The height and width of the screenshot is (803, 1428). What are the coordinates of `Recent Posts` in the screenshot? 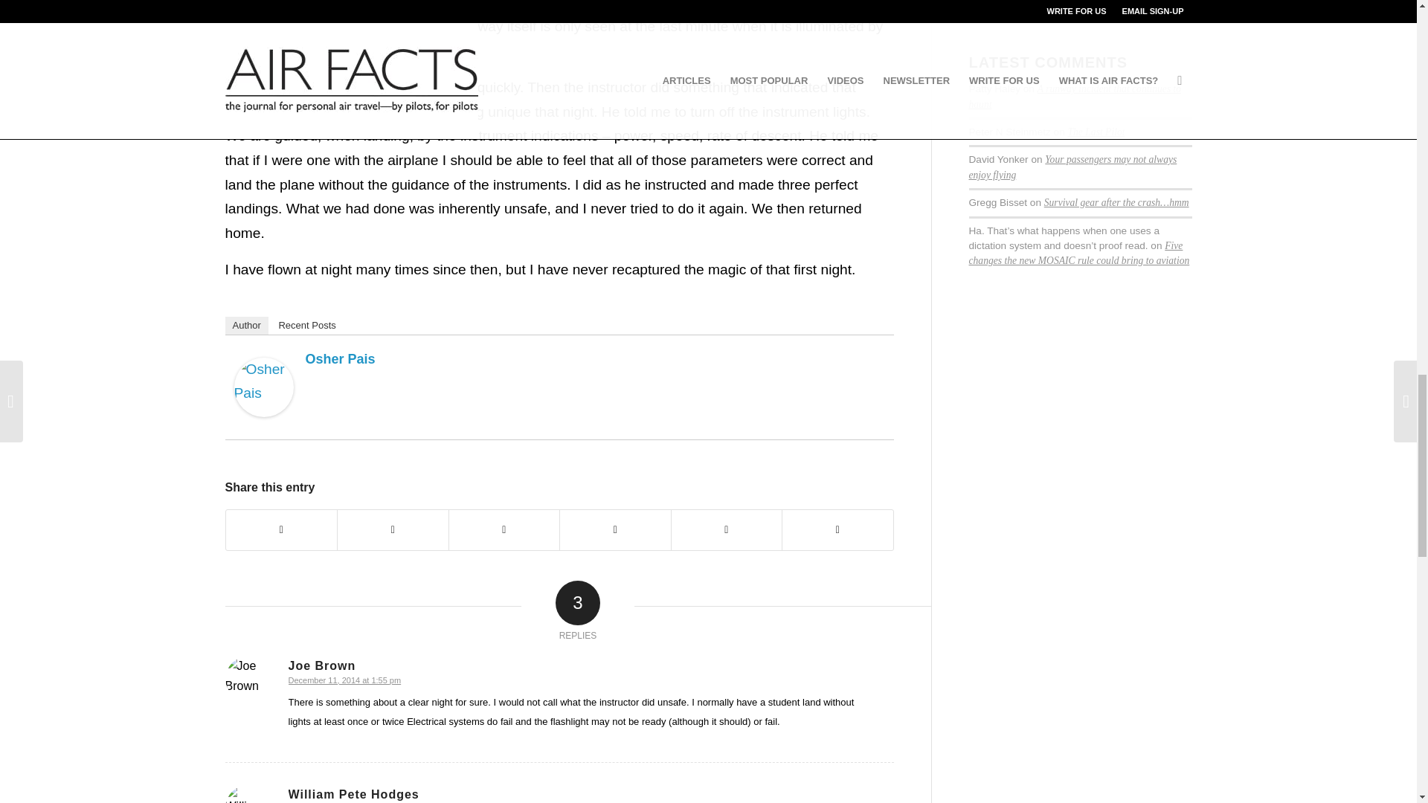 It's located at (306, 326).